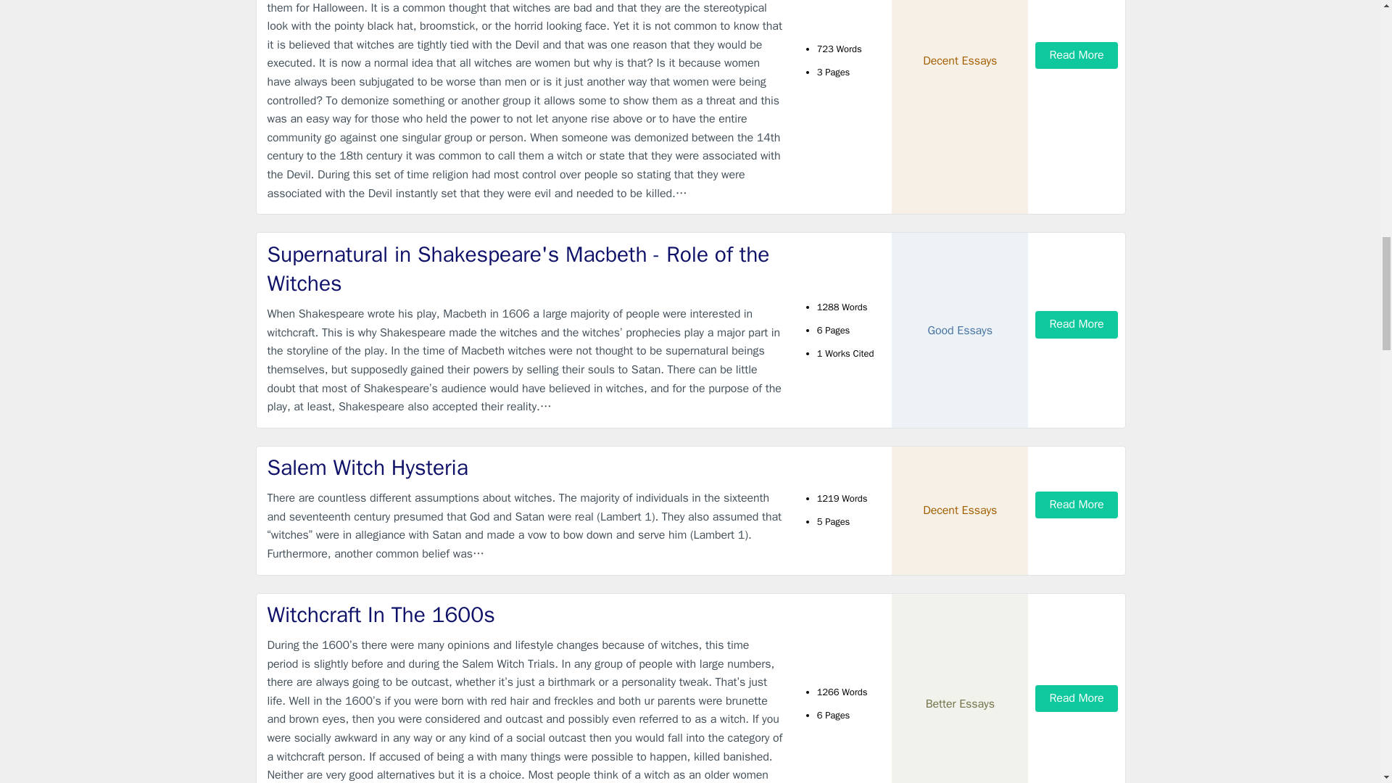 The image size is (1392, 783). What do you see at coordinates (525, 615) in the screenshot?
I see `Witchcraft In The 1600s` at bounding box center [525, 615].